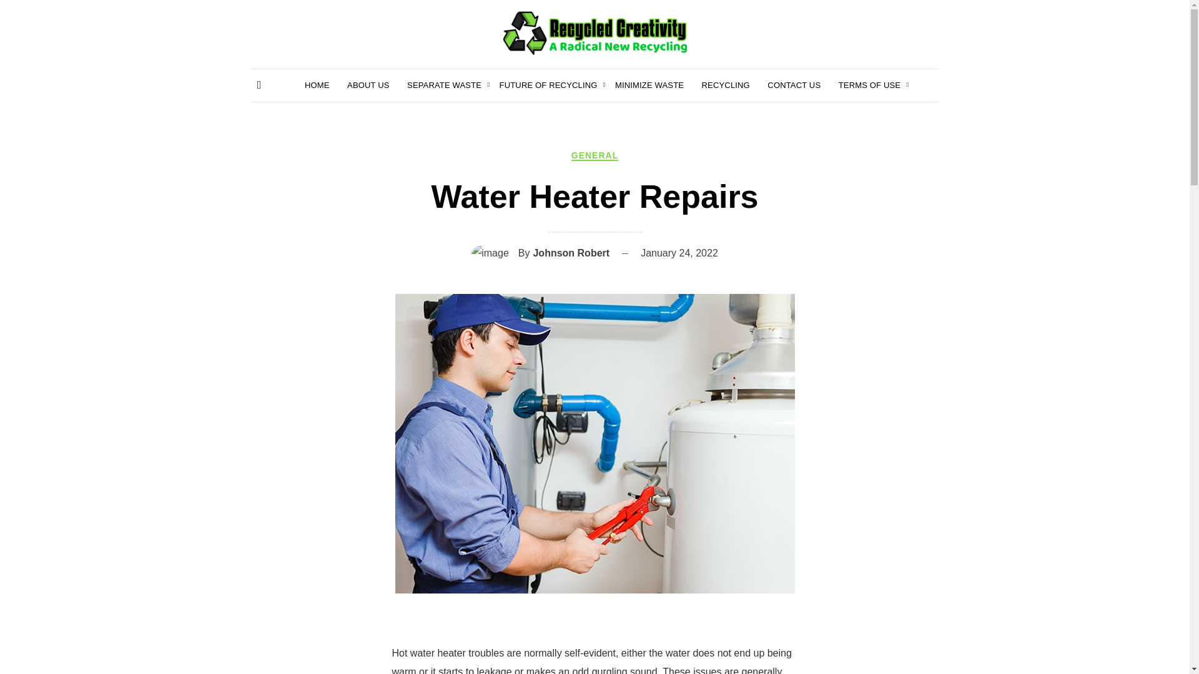  I want to click on GENERAL, so click(595, 155).